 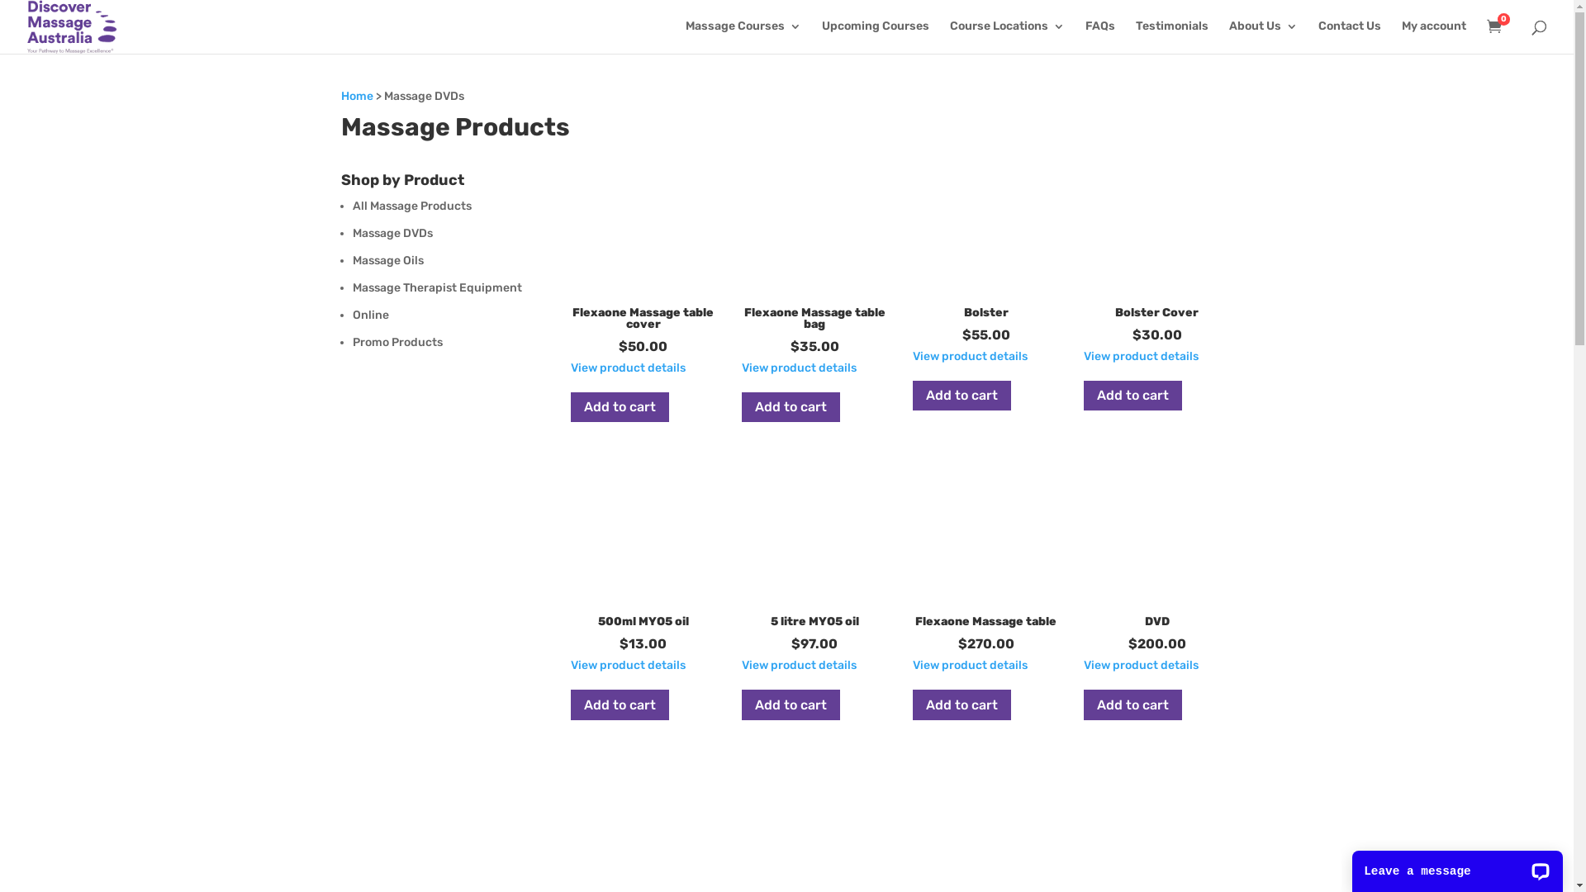 What do you see at coordinates (1008, 36) in the screenshot?
I see `Course Locations` at bounding box center [1008, 36].